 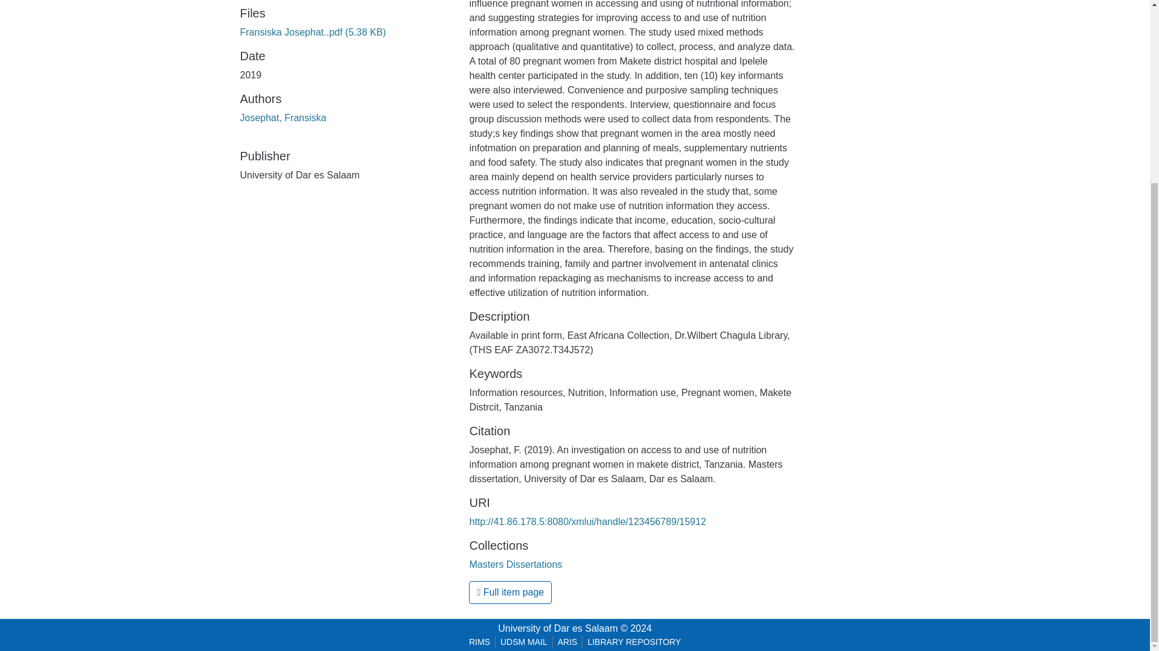 What do you see at coordinates (479, 642) in the screenshot?
I see `RIMS` at bounding box center [479, 642].